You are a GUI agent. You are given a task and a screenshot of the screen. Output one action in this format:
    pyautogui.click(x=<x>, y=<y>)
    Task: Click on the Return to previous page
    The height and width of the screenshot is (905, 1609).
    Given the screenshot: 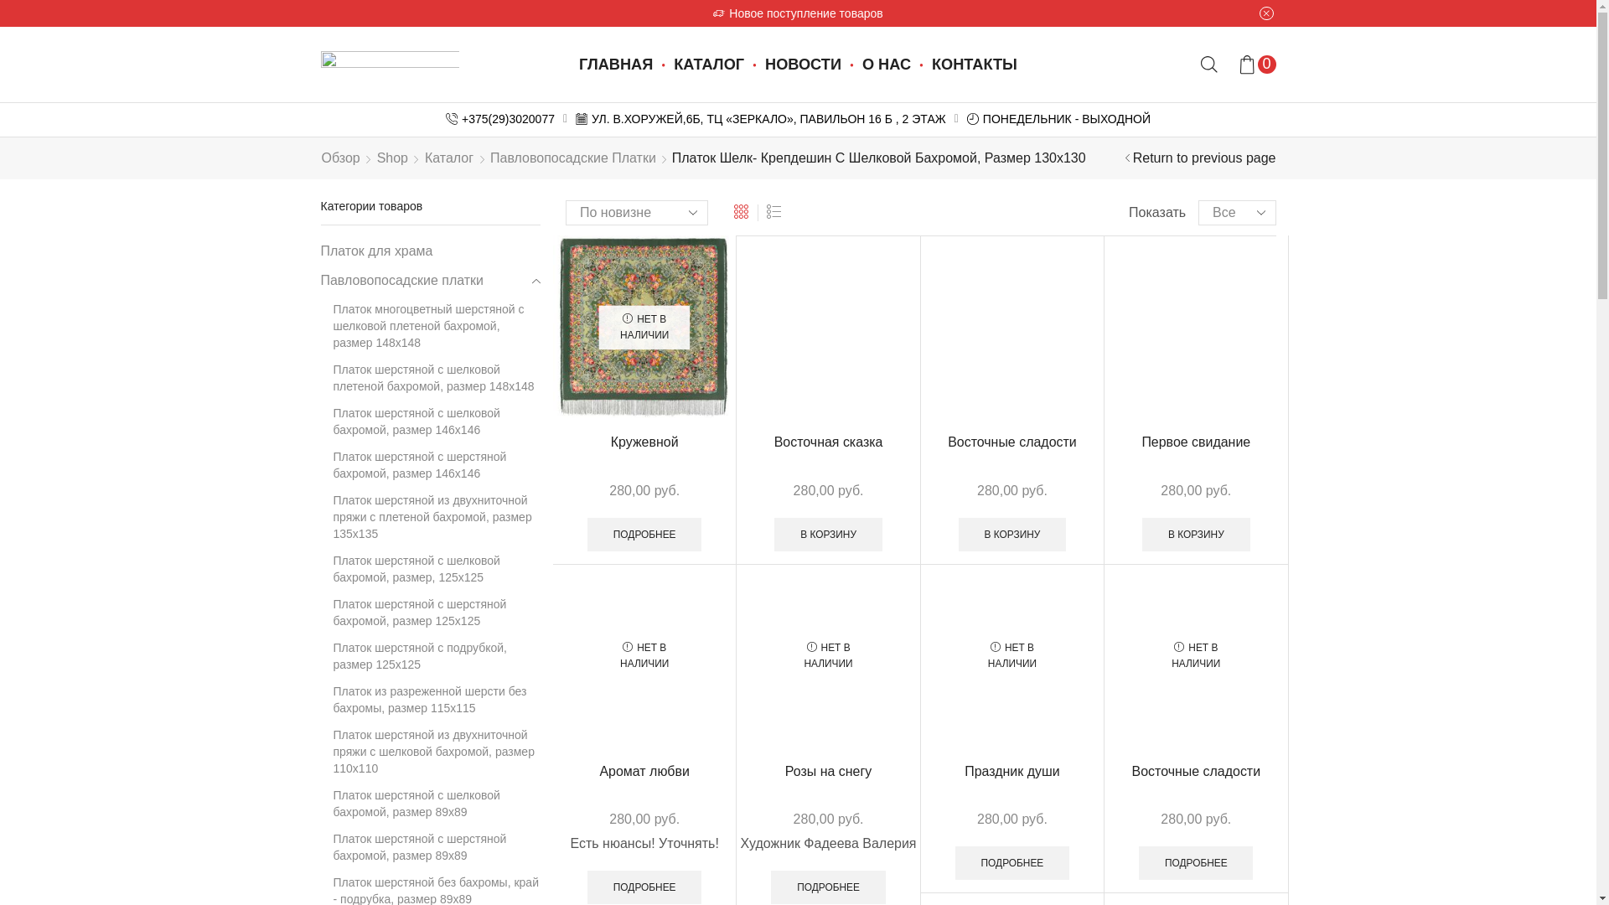 What is the action you would take?
    pyautogui.click(x=1205, y=159)
    